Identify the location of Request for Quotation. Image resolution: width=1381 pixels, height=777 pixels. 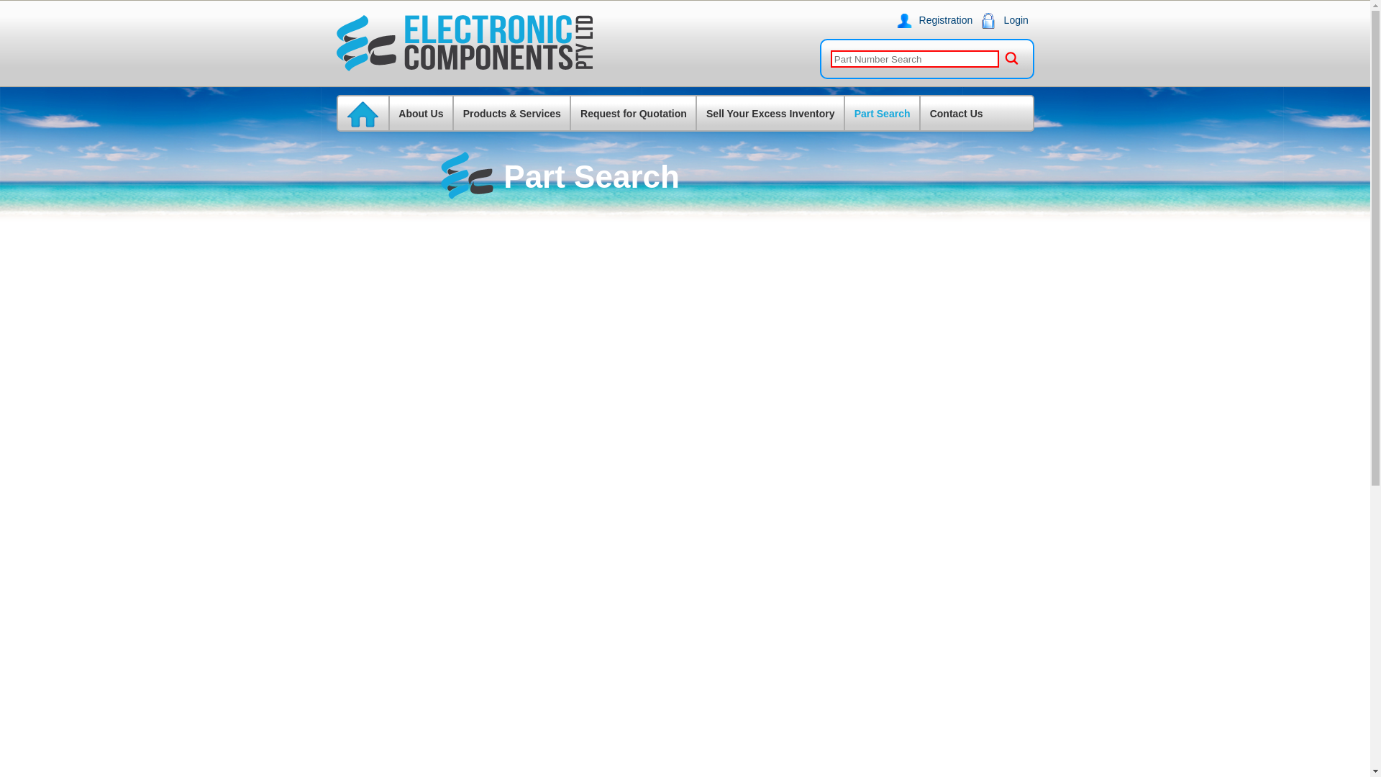
(633, 114).